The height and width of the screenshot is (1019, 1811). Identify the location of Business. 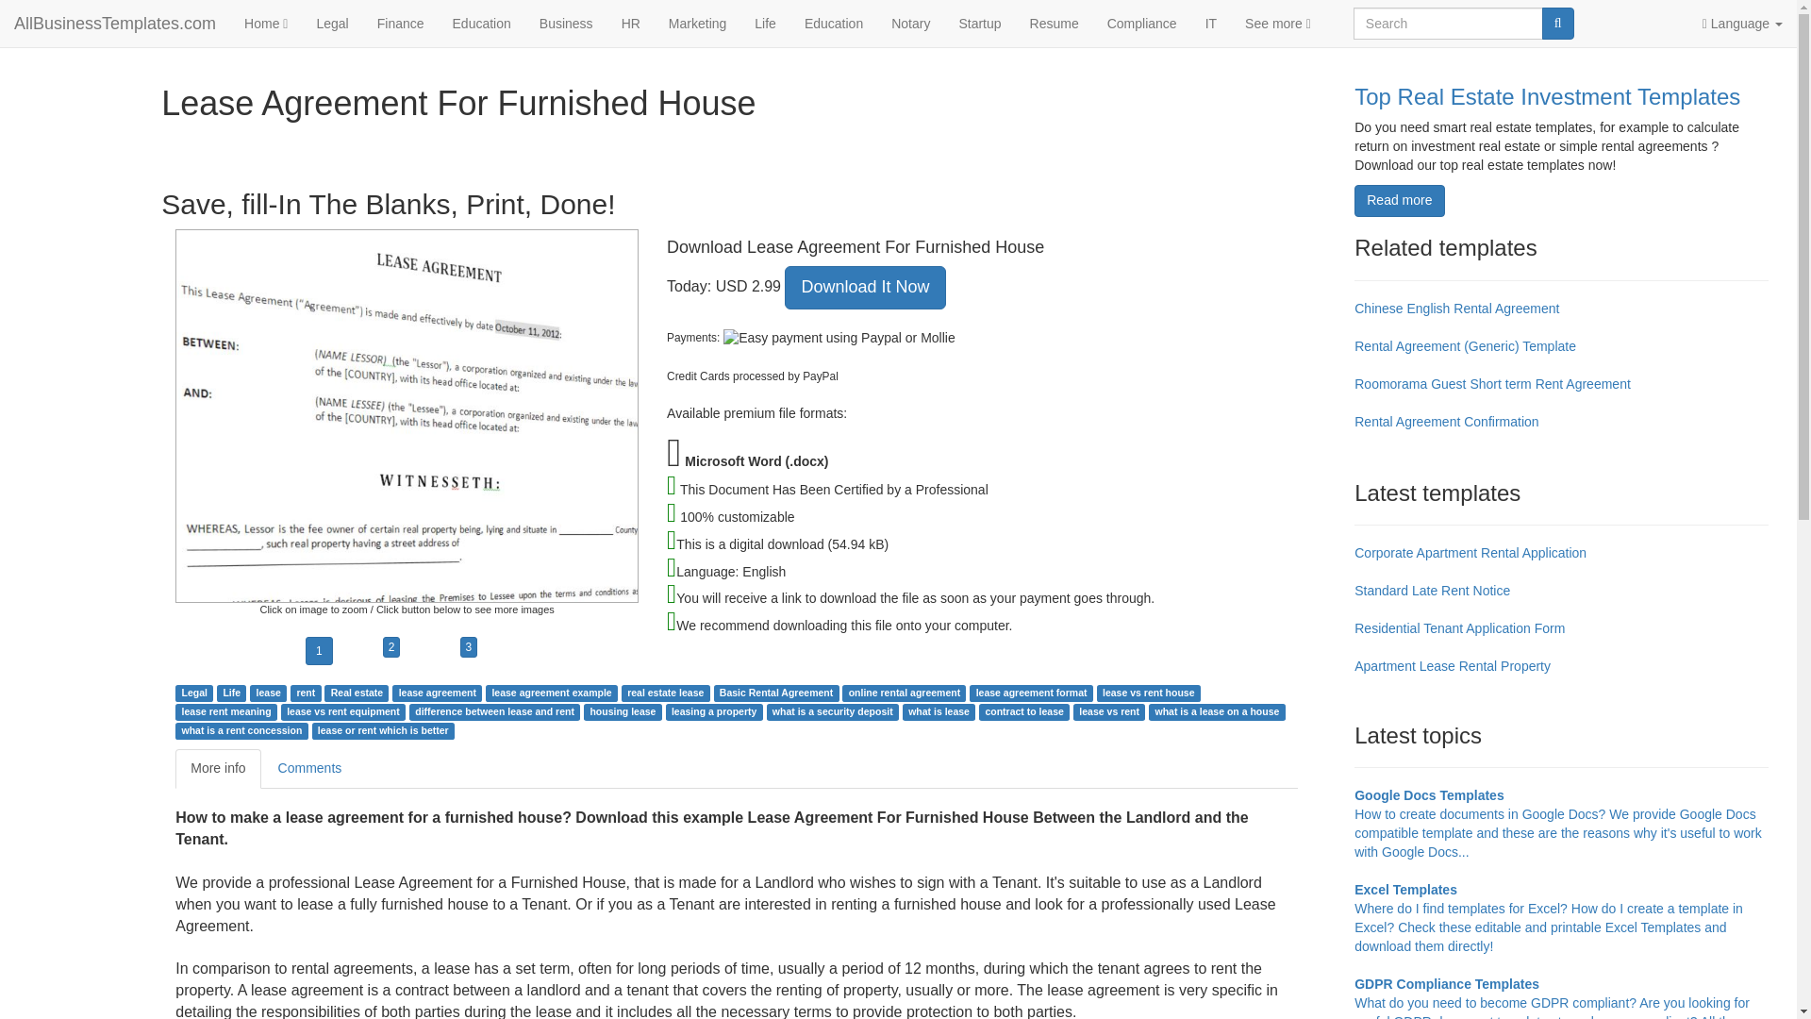
(566, 23).